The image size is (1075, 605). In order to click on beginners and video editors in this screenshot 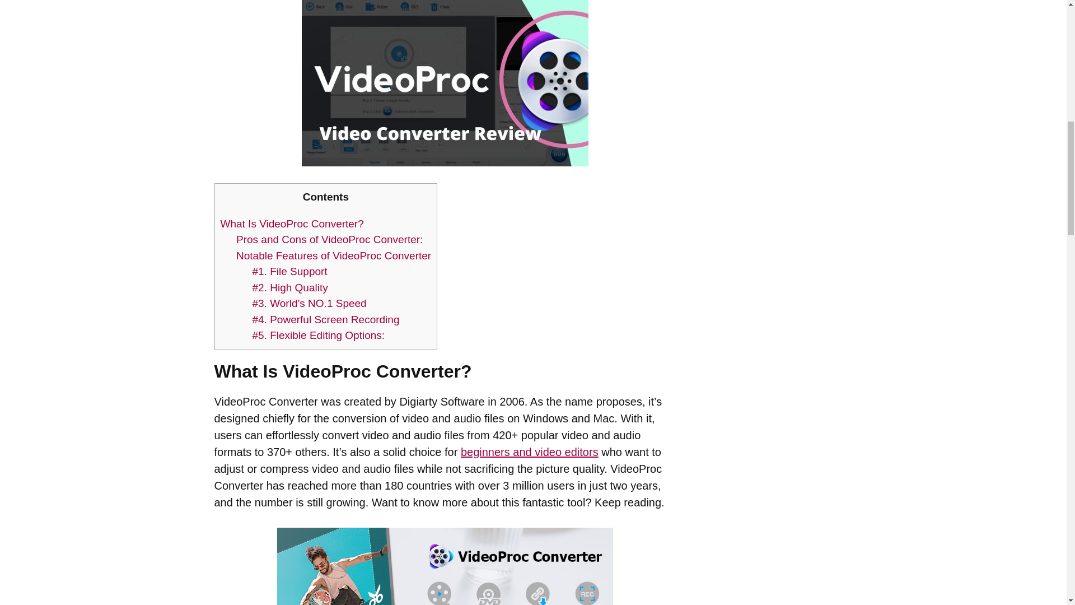, I will do `click(530, 452)`.